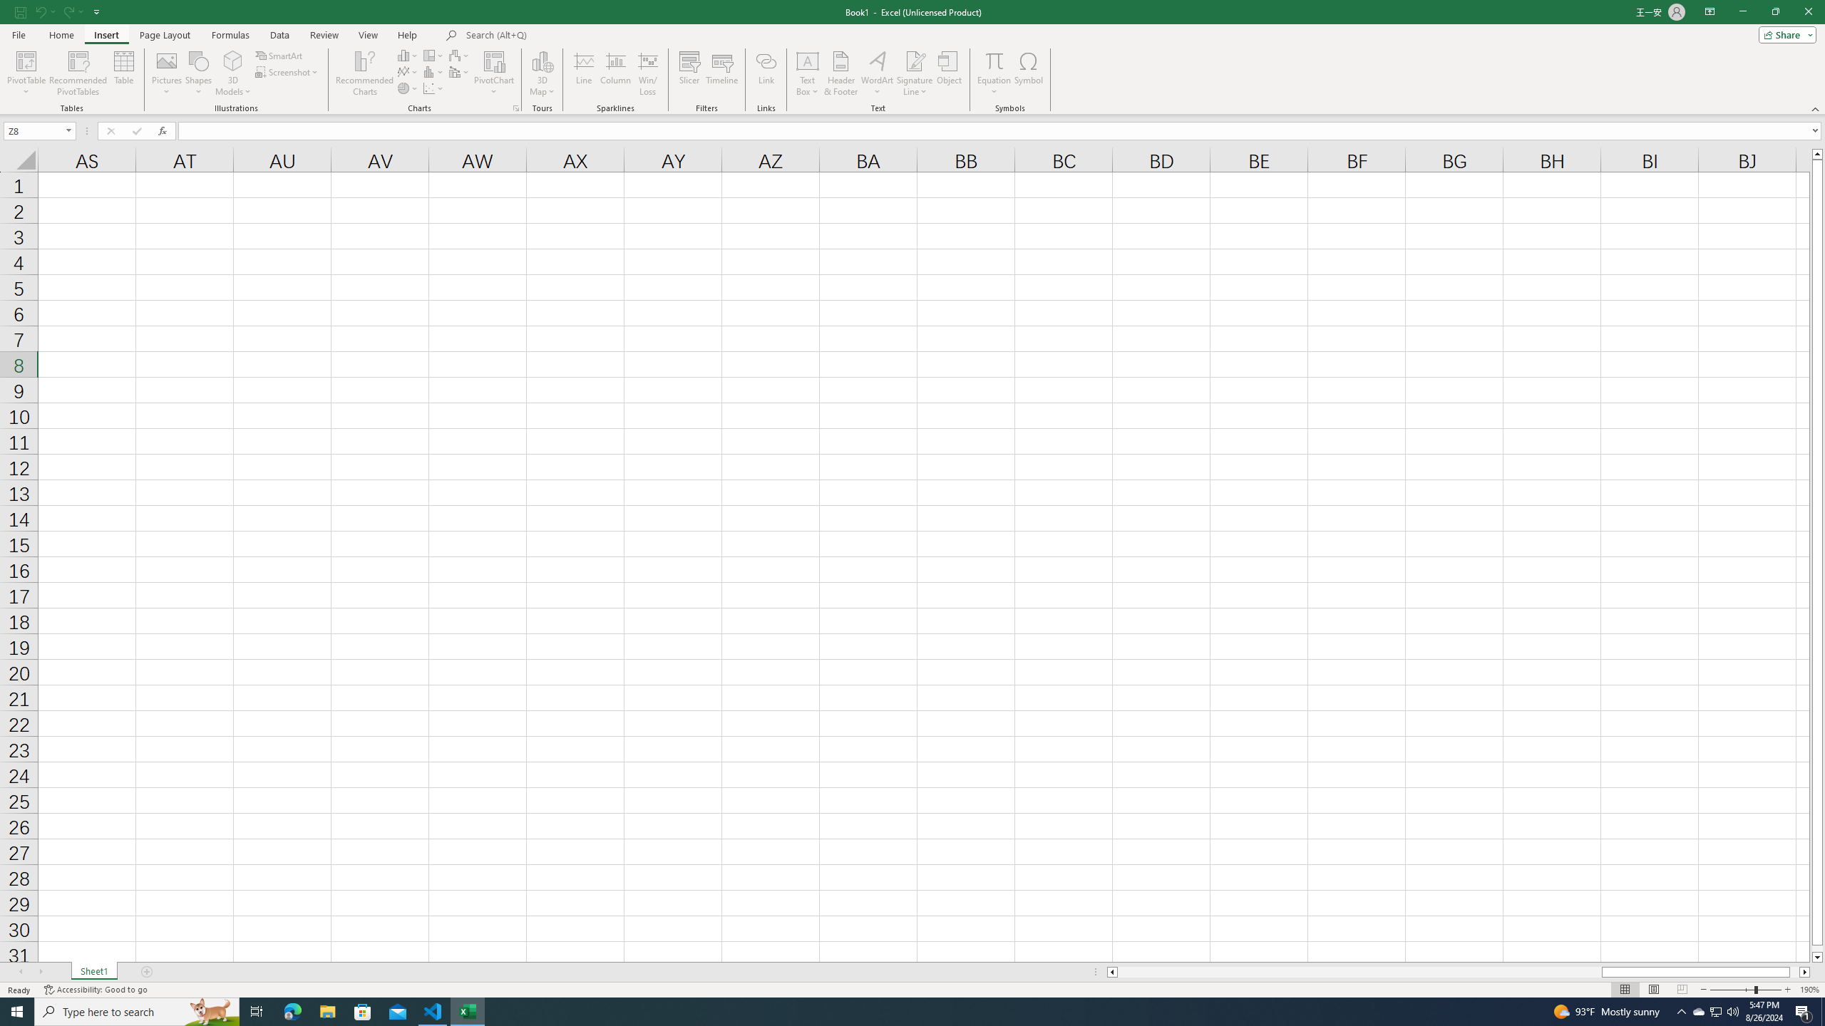 The width and height of the screenshot is (1825, 1026). What do you see at coordinates (565, 36) in the screenshot?
I see `Microsoft search` at bounding box center [565, 36].